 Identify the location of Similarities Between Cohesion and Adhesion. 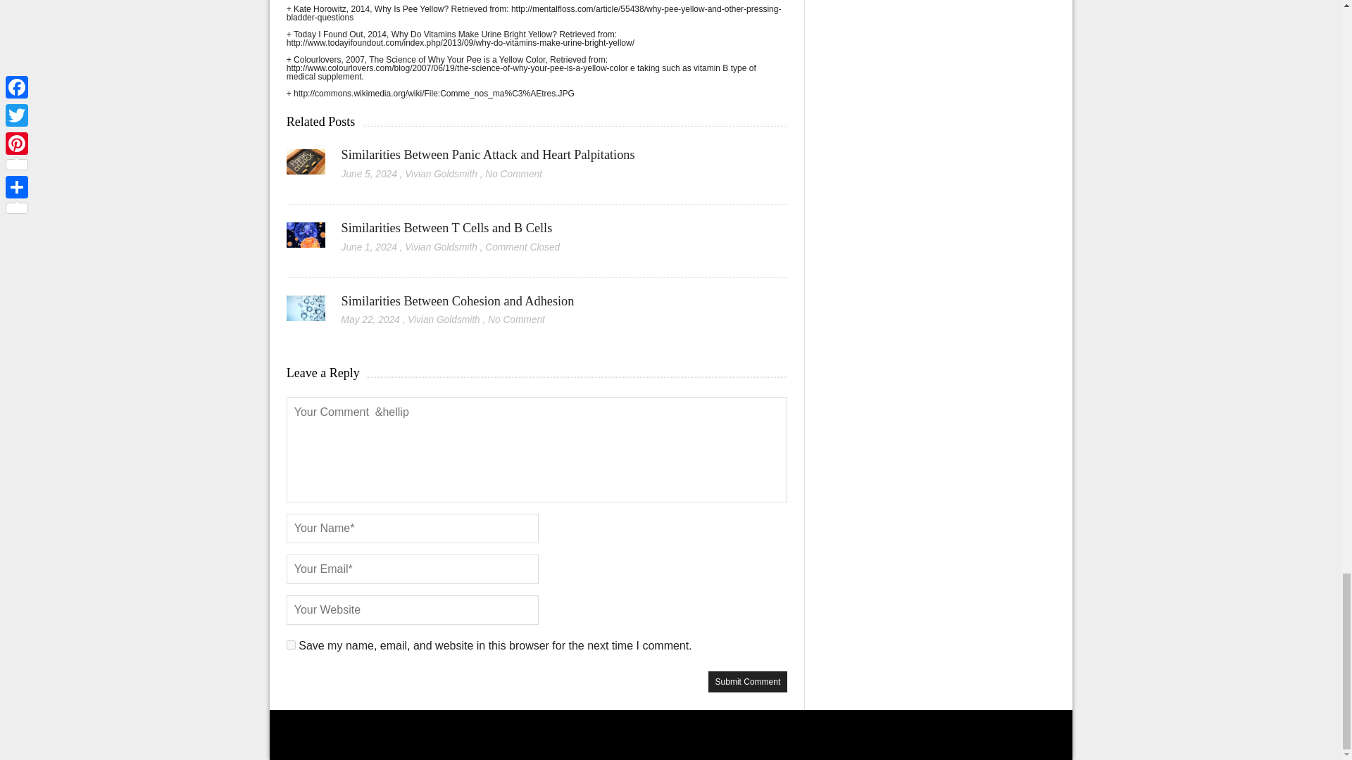
(458, 301).